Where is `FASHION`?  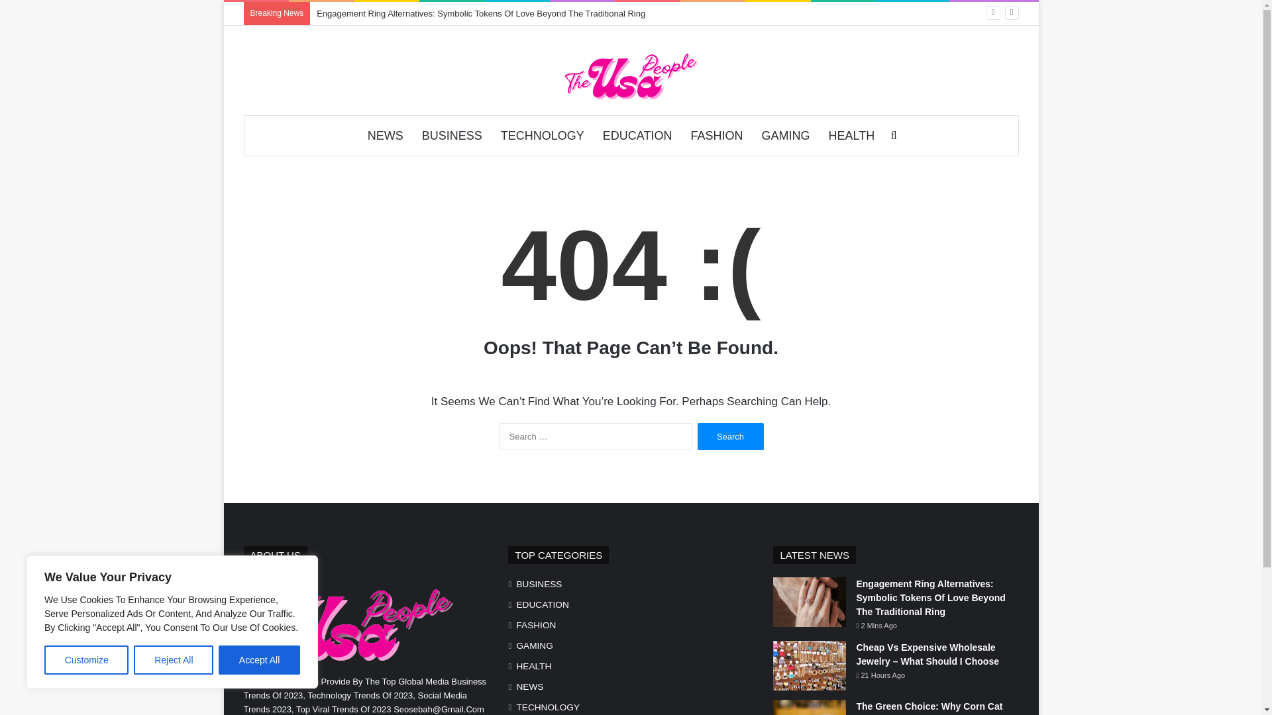
FASHION is located at coordinates (536, 625).